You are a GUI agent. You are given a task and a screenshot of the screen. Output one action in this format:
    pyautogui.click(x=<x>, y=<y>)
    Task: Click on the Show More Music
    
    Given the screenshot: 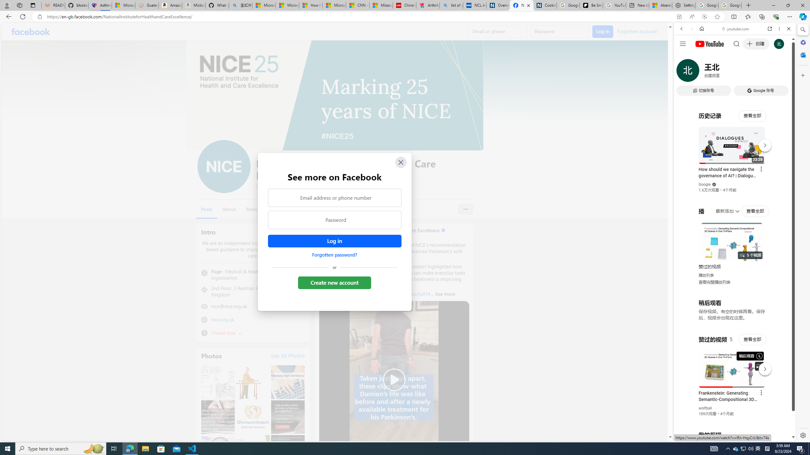 What is the action you would take?
    pyautogui.click(x=773, y=173)
    